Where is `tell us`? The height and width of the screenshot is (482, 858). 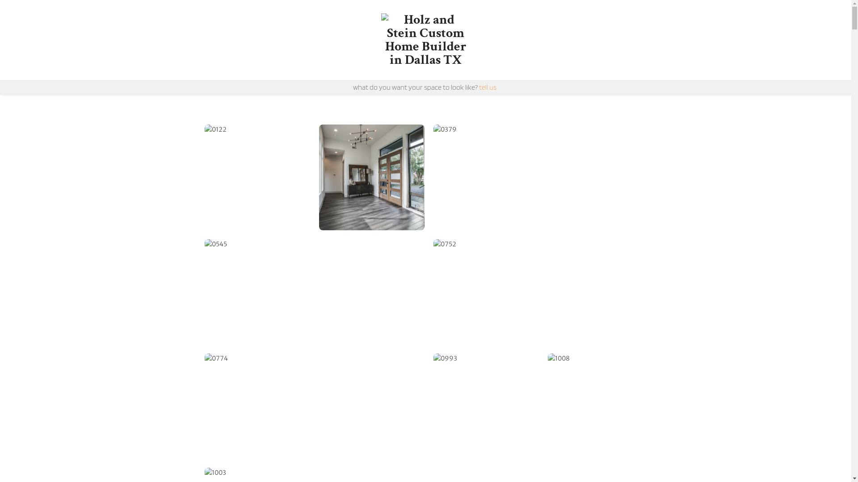
tell us is located at coordinates (488, 87).